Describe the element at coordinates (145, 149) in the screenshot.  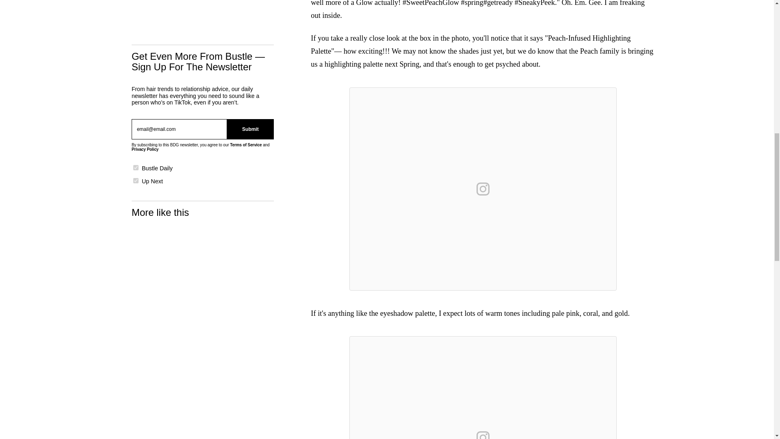
I see `Privacy Policy` at that location.